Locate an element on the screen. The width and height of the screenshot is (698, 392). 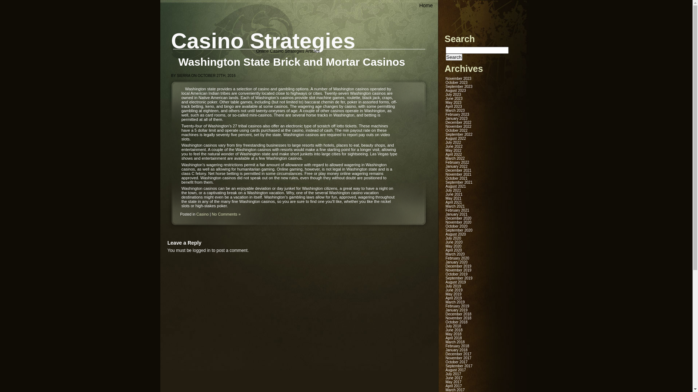
August 2020 is located at coordinates (456, 234).